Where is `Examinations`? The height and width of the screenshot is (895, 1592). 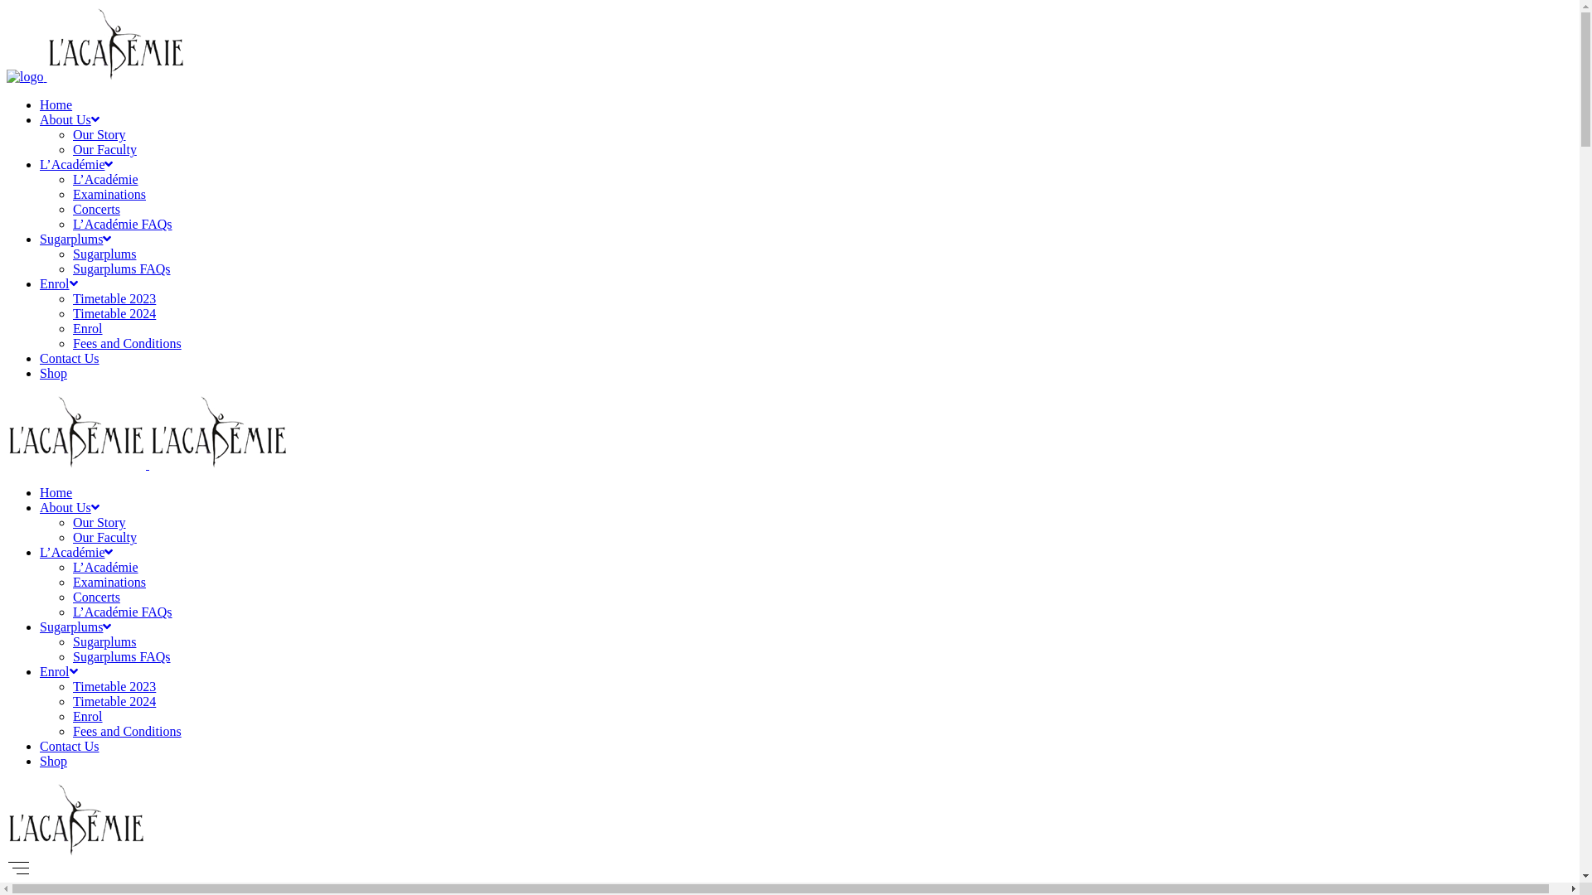
Examinations is located at coordinates (109, 194).